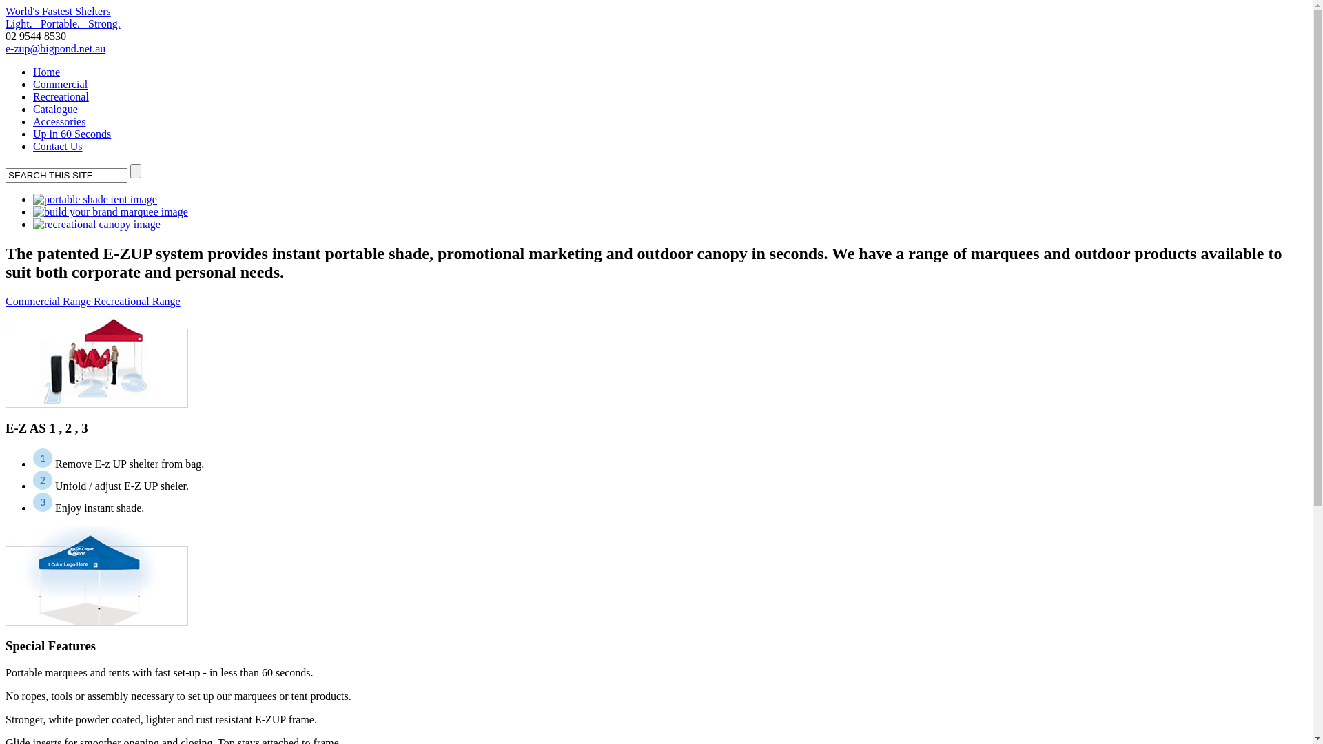 This screenshot has width=1323, height=744. I want to click on Contact Us, so click(58, 146).